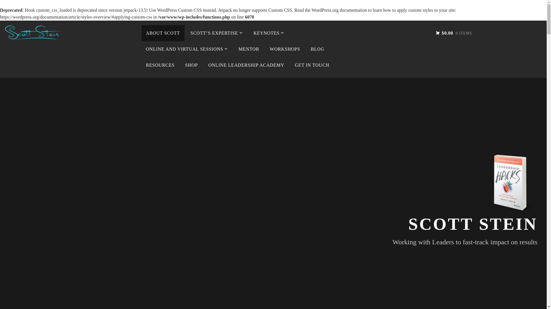  Describe the element at coordinates (246, 65) in the screenshot. I see `ONLINE LEADERSHIP ACADEMY` at that location.